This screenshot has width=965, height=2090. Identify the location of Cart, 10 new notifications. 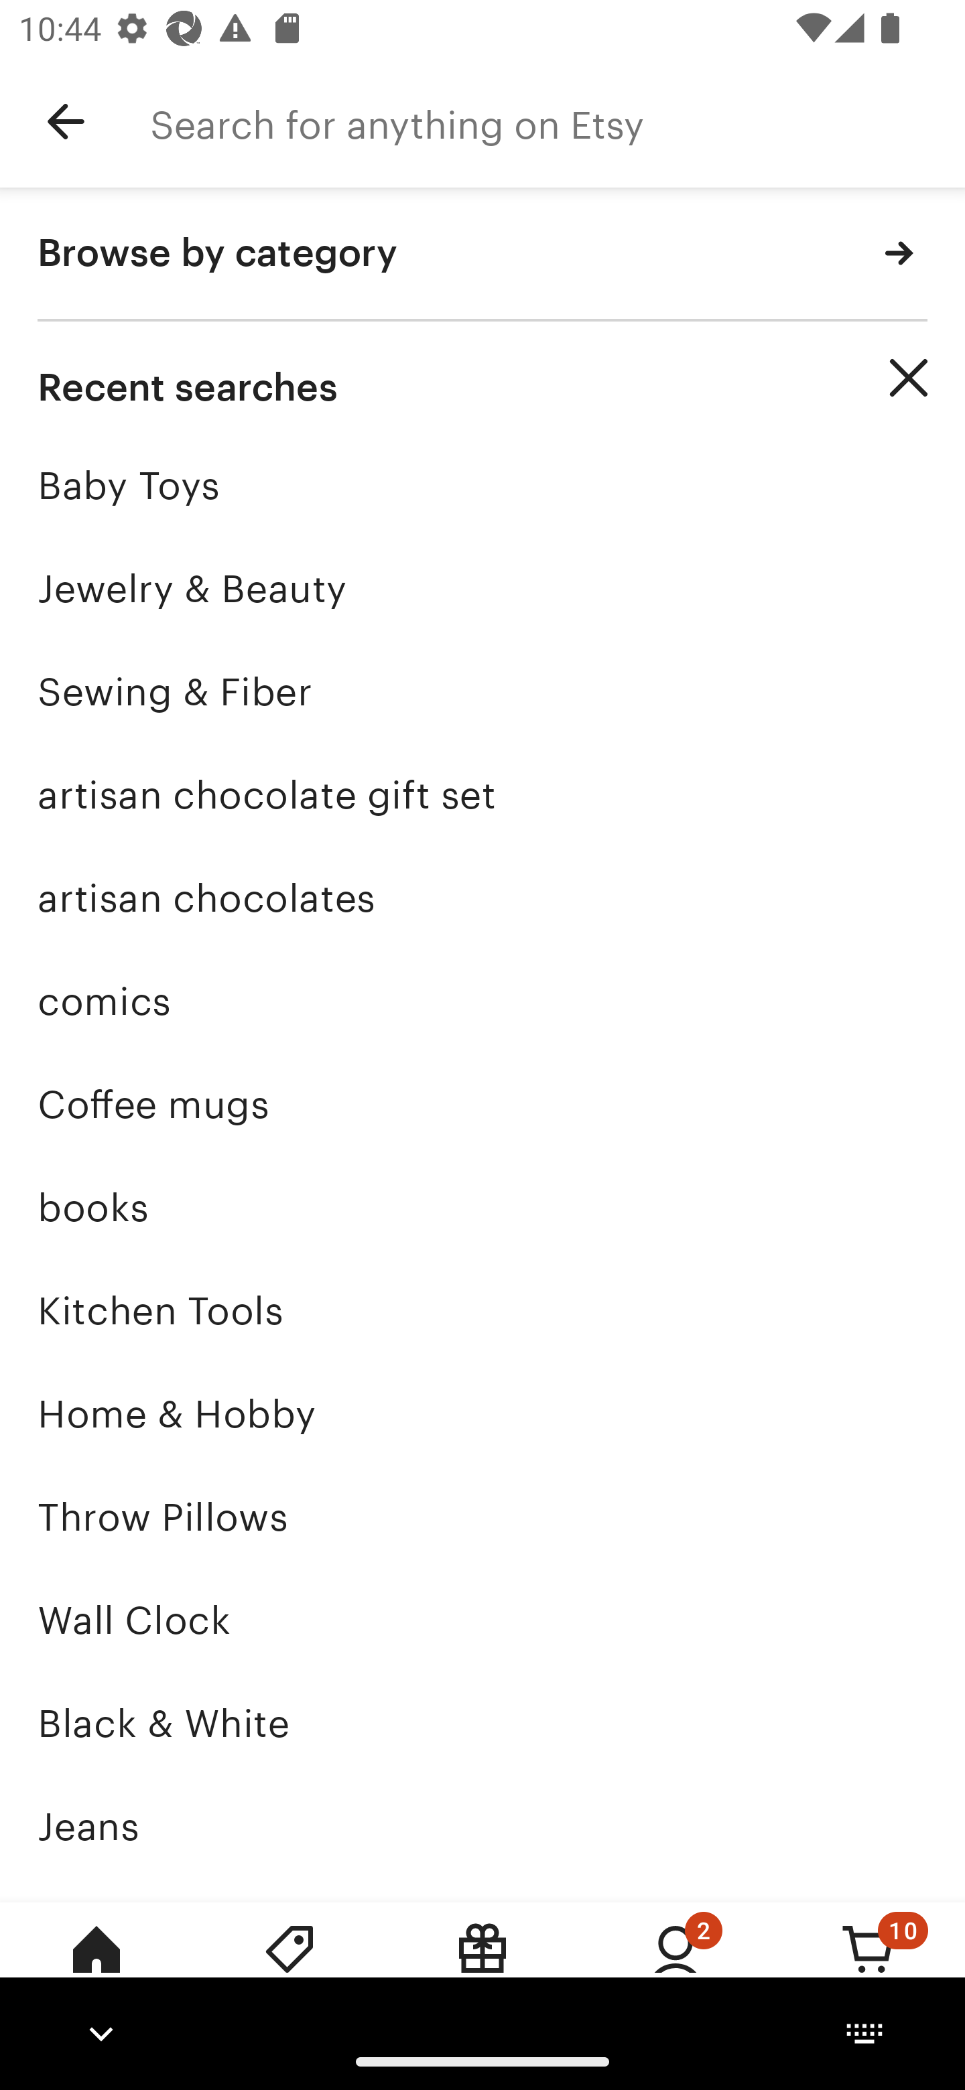
(868, 1967).